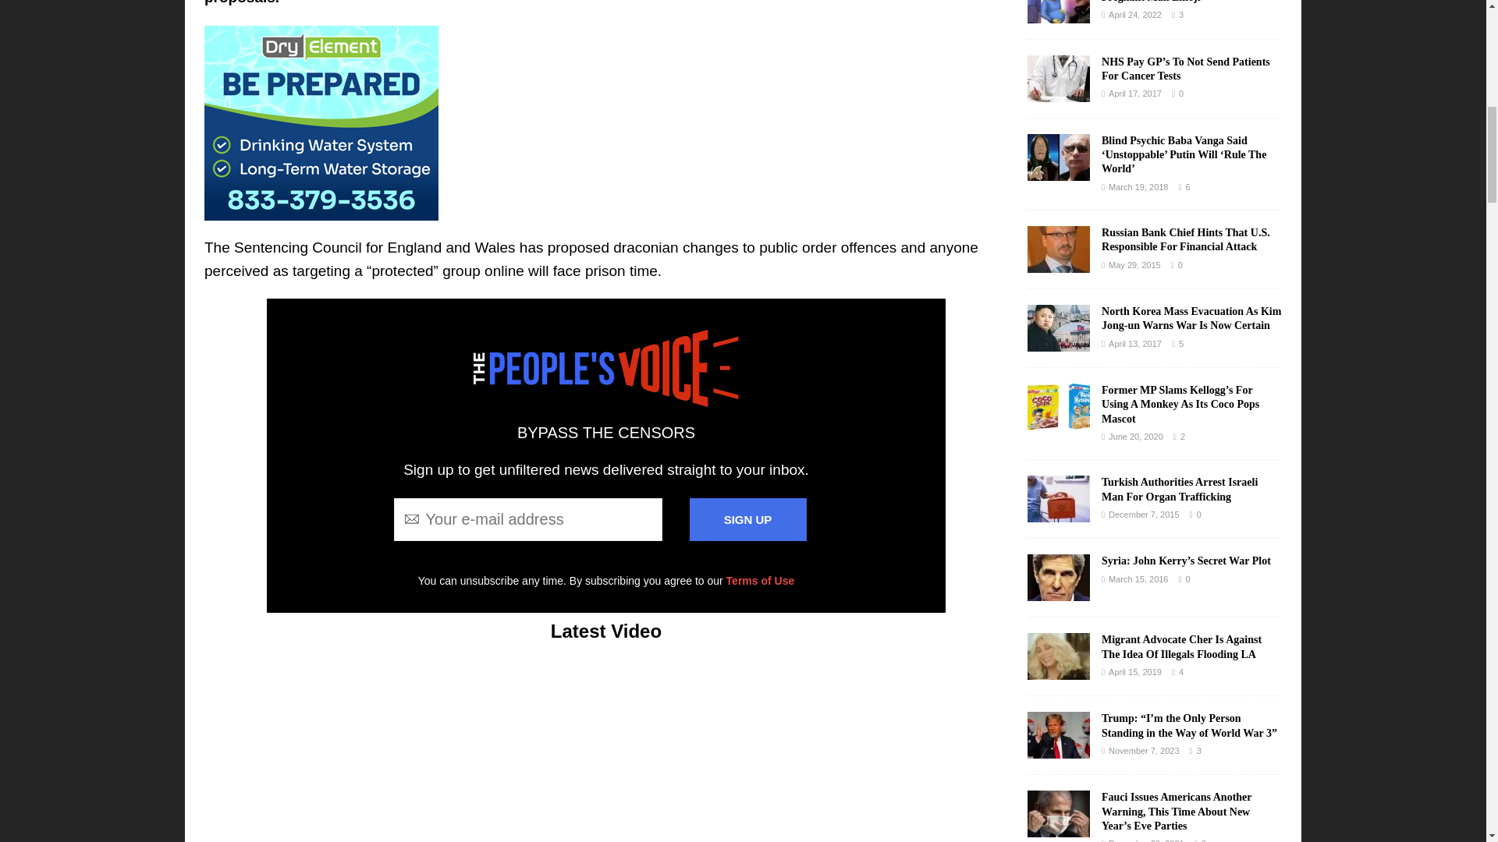 Image resolution: width=1498 pixels, height=842 pixels. What do you see at coordinates (747, 519) in the screenshot?
I see `SIGN UP` at bounding box center [747, 519].